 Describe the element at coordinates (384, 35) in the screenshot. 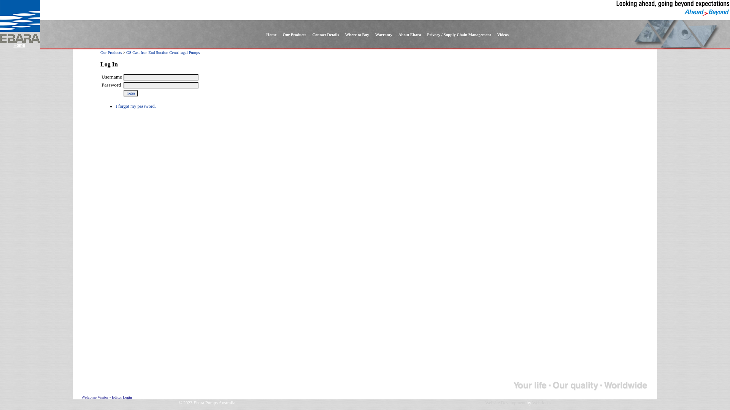

I see `Warranty` at that location.